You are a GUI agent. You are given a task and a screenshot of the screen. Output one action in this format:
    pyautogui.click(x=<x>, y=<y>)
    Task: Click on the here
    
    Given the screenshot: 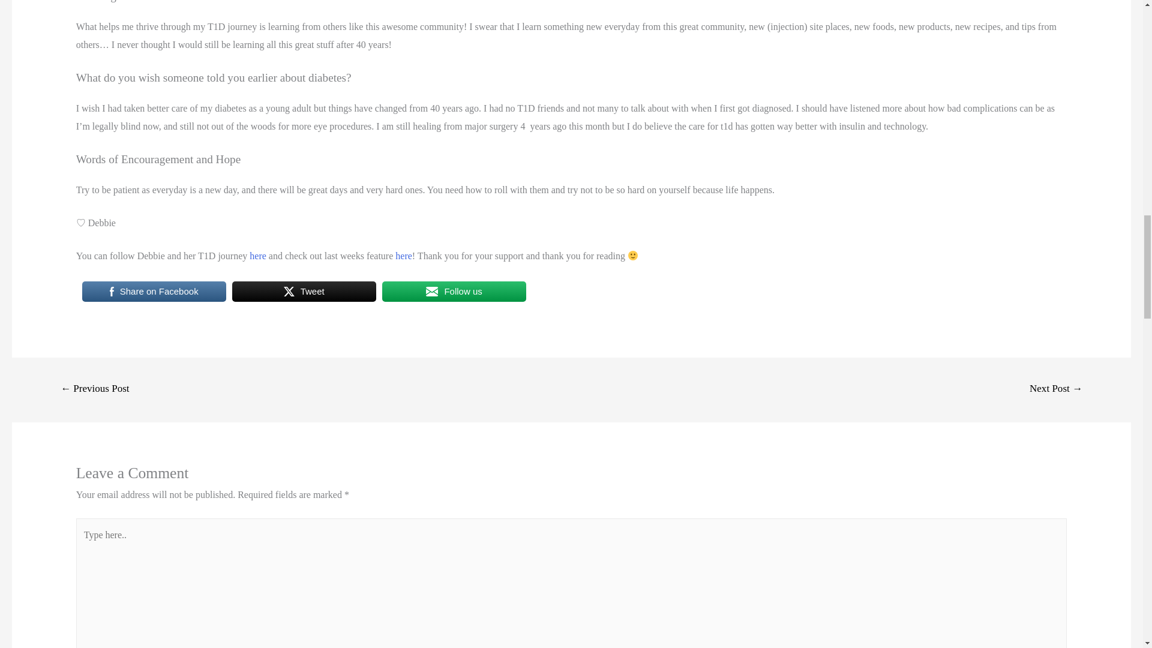 What is the action you would take?
    pyautogui.click(x=257, y=256)
    